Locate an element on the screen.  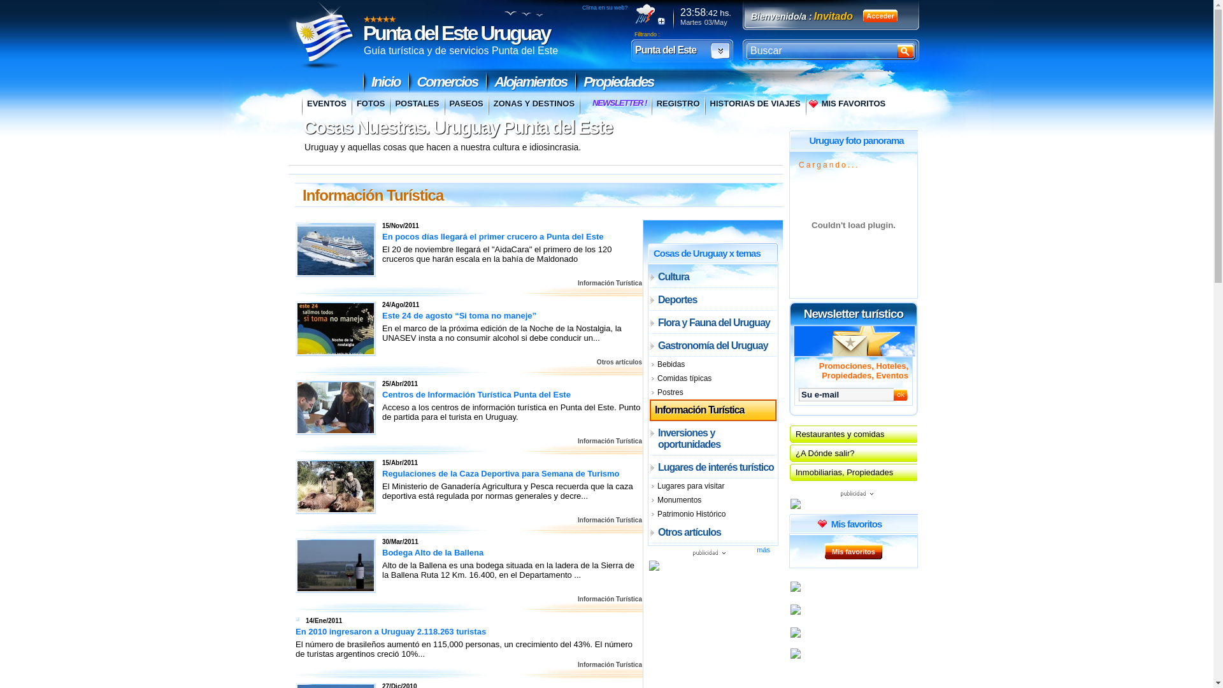
Bebidas is located at coordinates (713, 364).